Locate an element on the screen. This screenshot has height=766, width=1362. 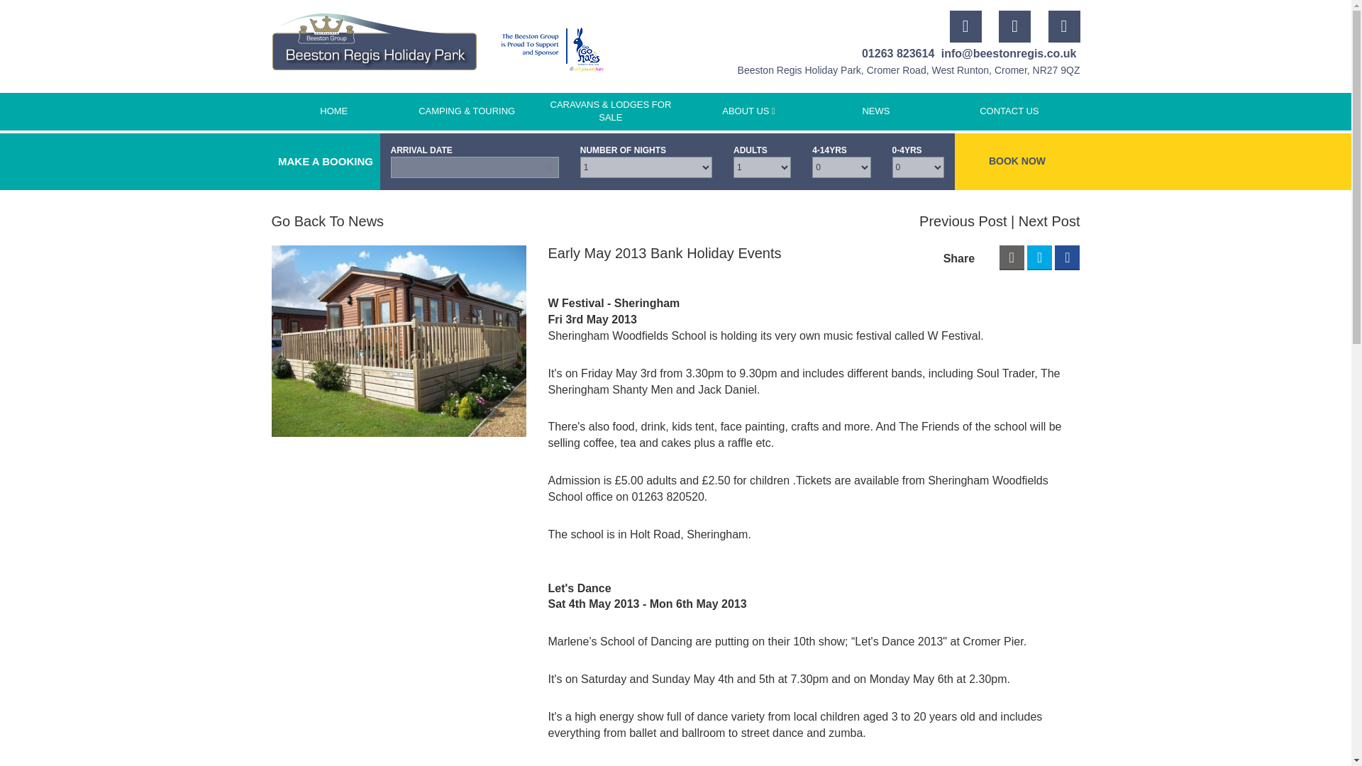
HOME is located at coordinates (333, 111).